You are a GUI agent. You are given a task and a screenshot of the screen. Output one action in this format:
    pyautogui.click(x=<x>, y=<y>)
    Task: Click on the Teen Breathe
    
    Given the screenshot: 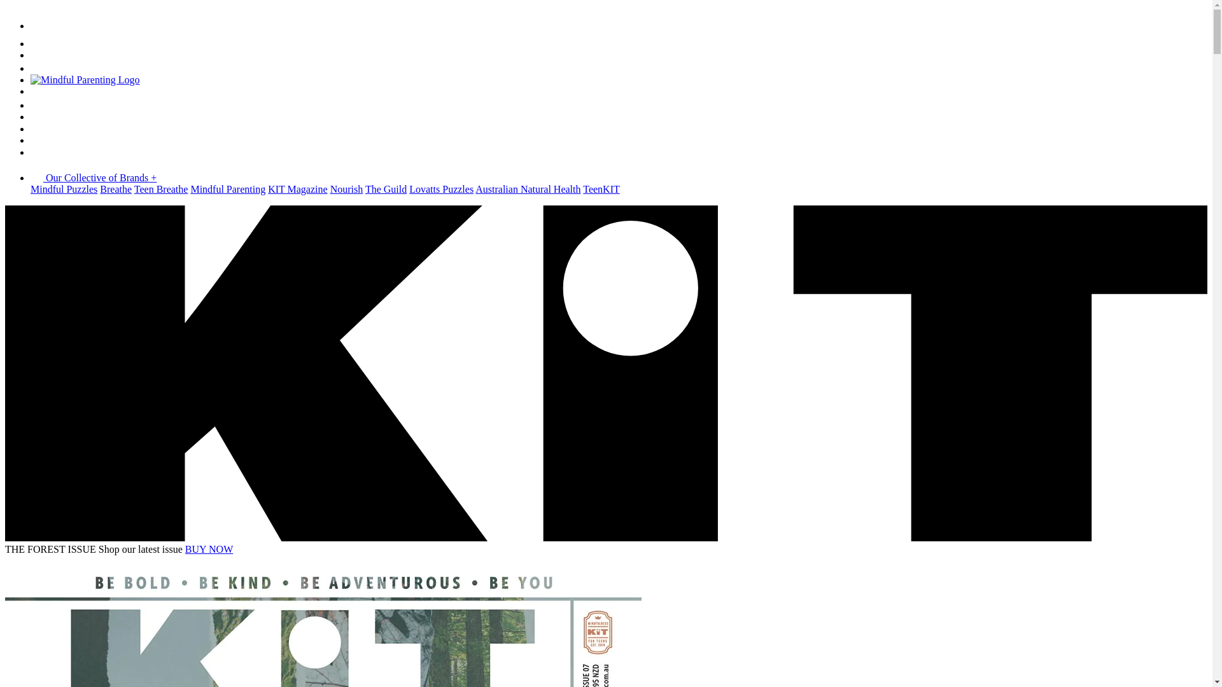 What is the action you would take?
    pyautogui.click(x=162, y=190)
    